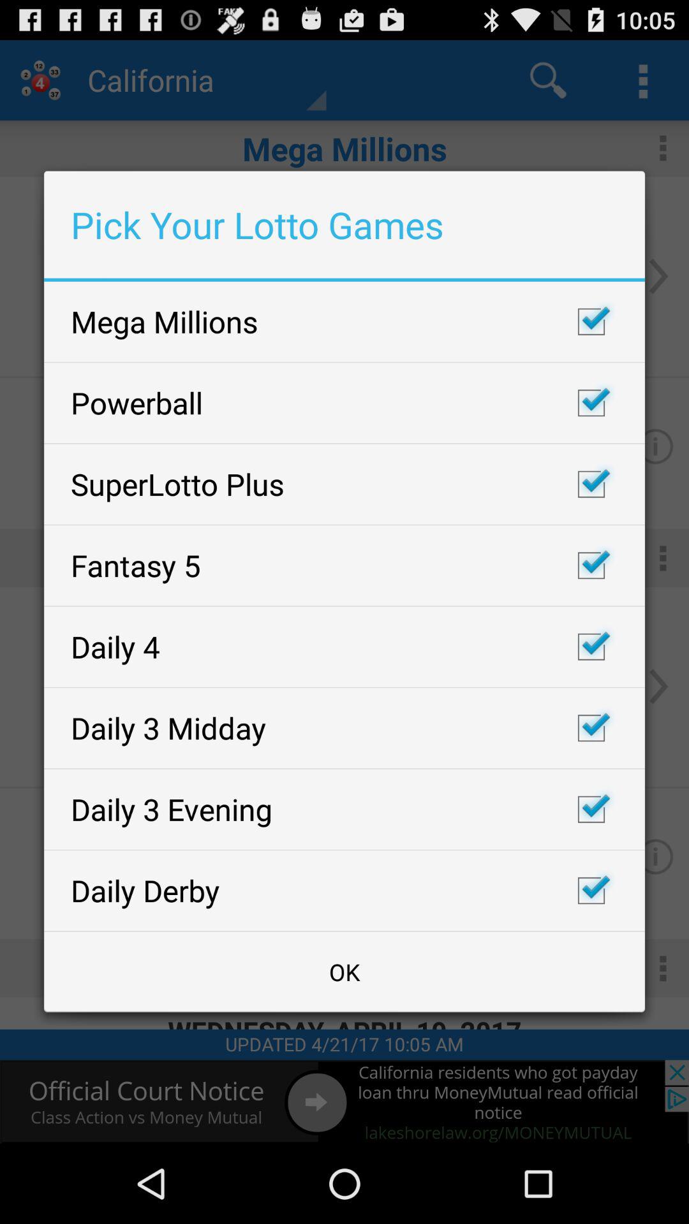 The height and width of the screenshot is (1224, 689). Describe the element at coordinates (344, 972) in the screenshot. I see `tap the ok icon` at that location.